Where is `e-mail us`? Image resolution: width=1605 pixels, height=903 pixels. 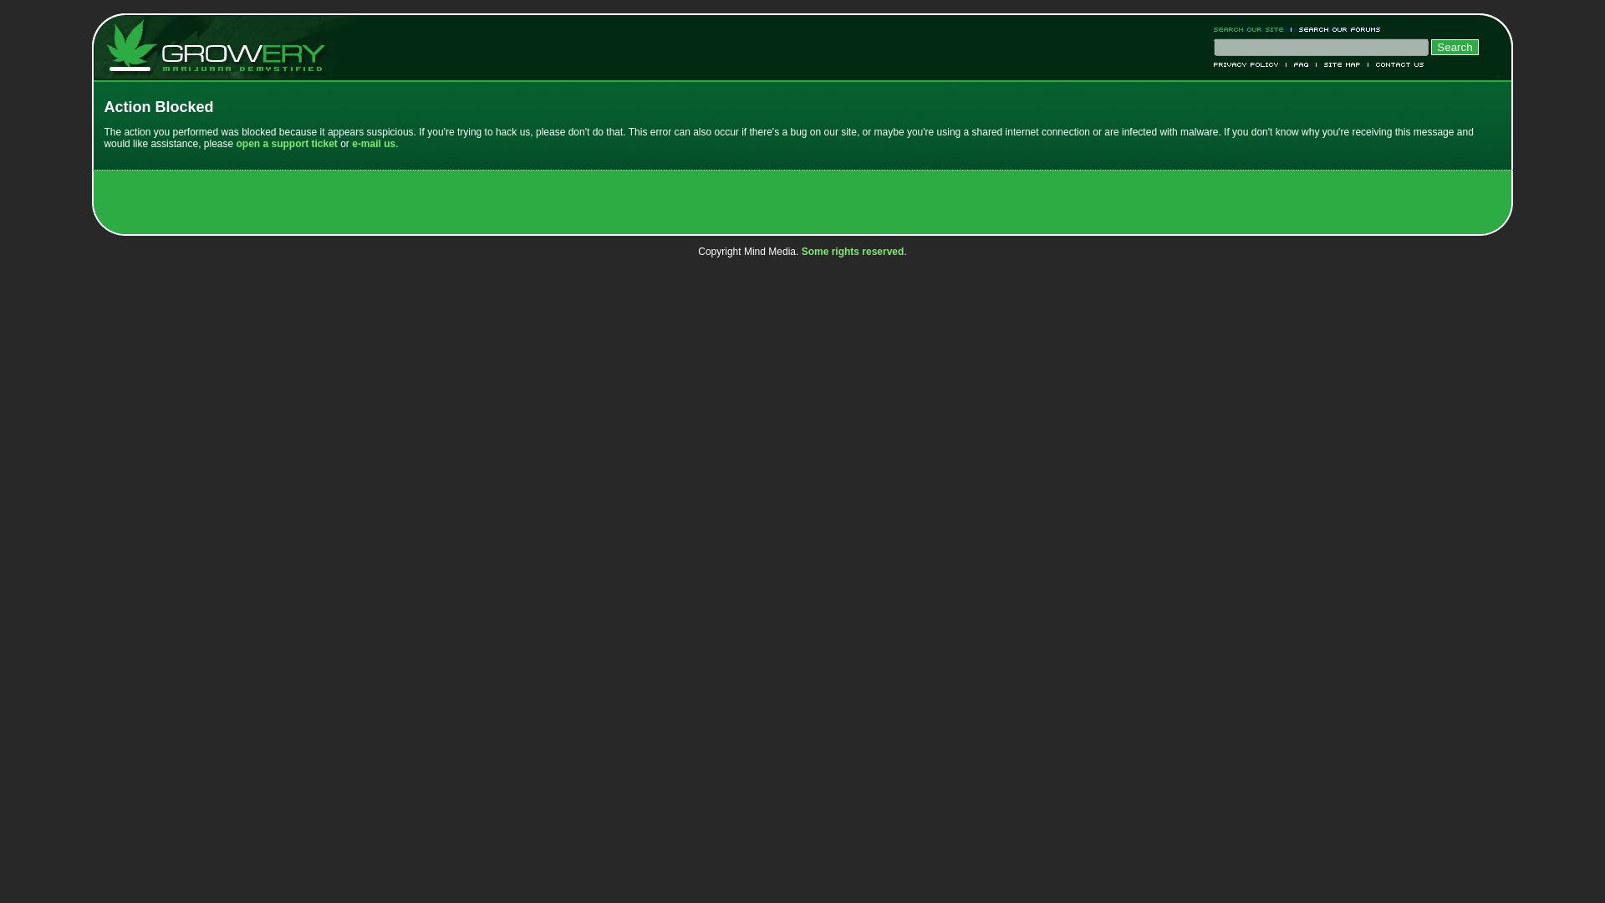
e-mail us is located at coordinates (373, 144).